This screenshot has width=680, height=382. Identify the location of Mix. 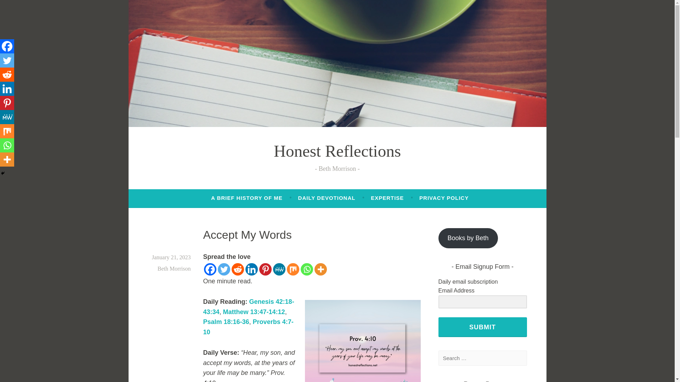
(293, 269).